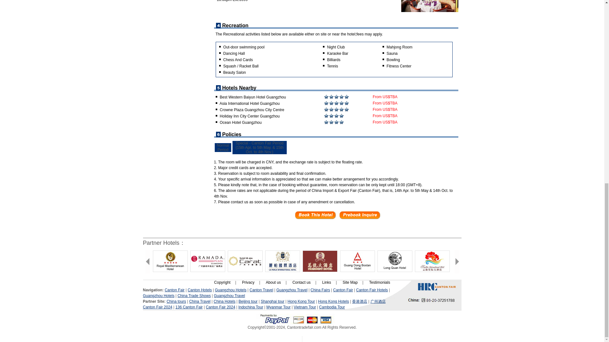 The width and height of the screenshot is (609, 342). Describe the element at coordinates (250, 116) in the screenshot. I see `Holiday Inn City Center Guangzhou` at that location.